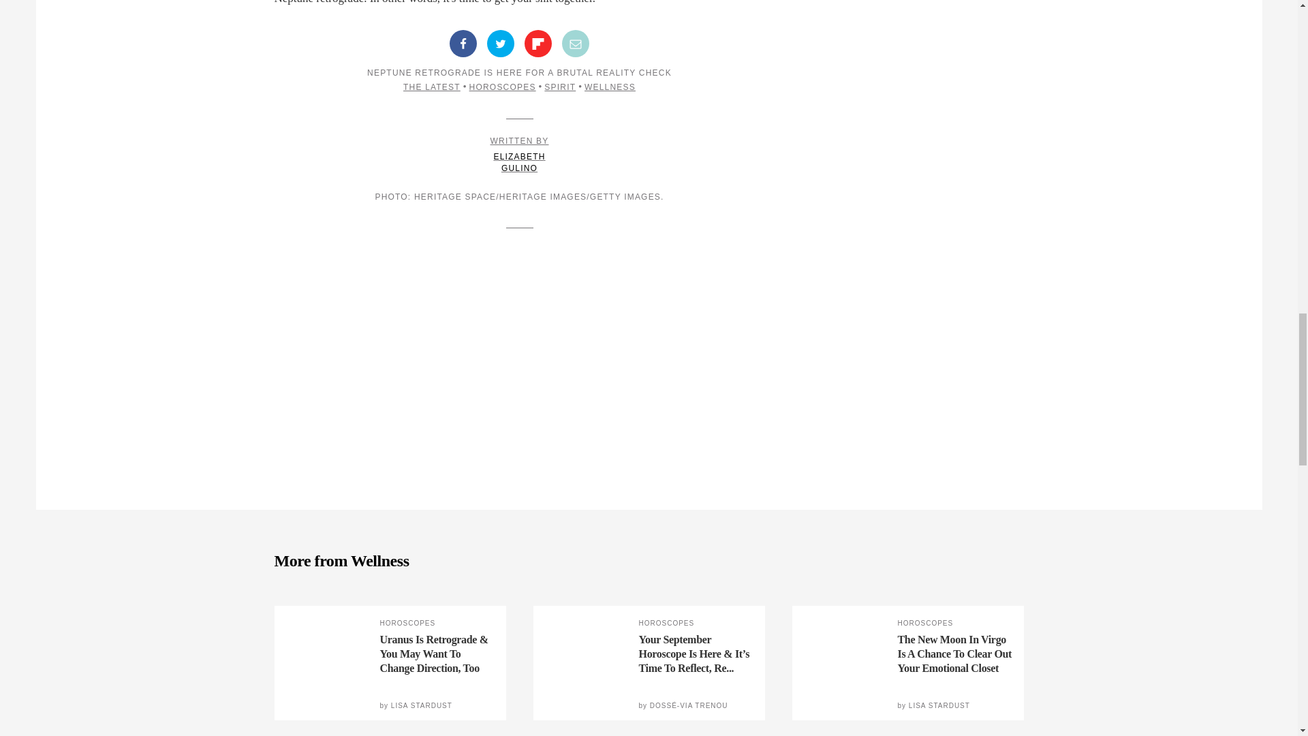  I want to click on HOROSCOPES, so click(559, 87).